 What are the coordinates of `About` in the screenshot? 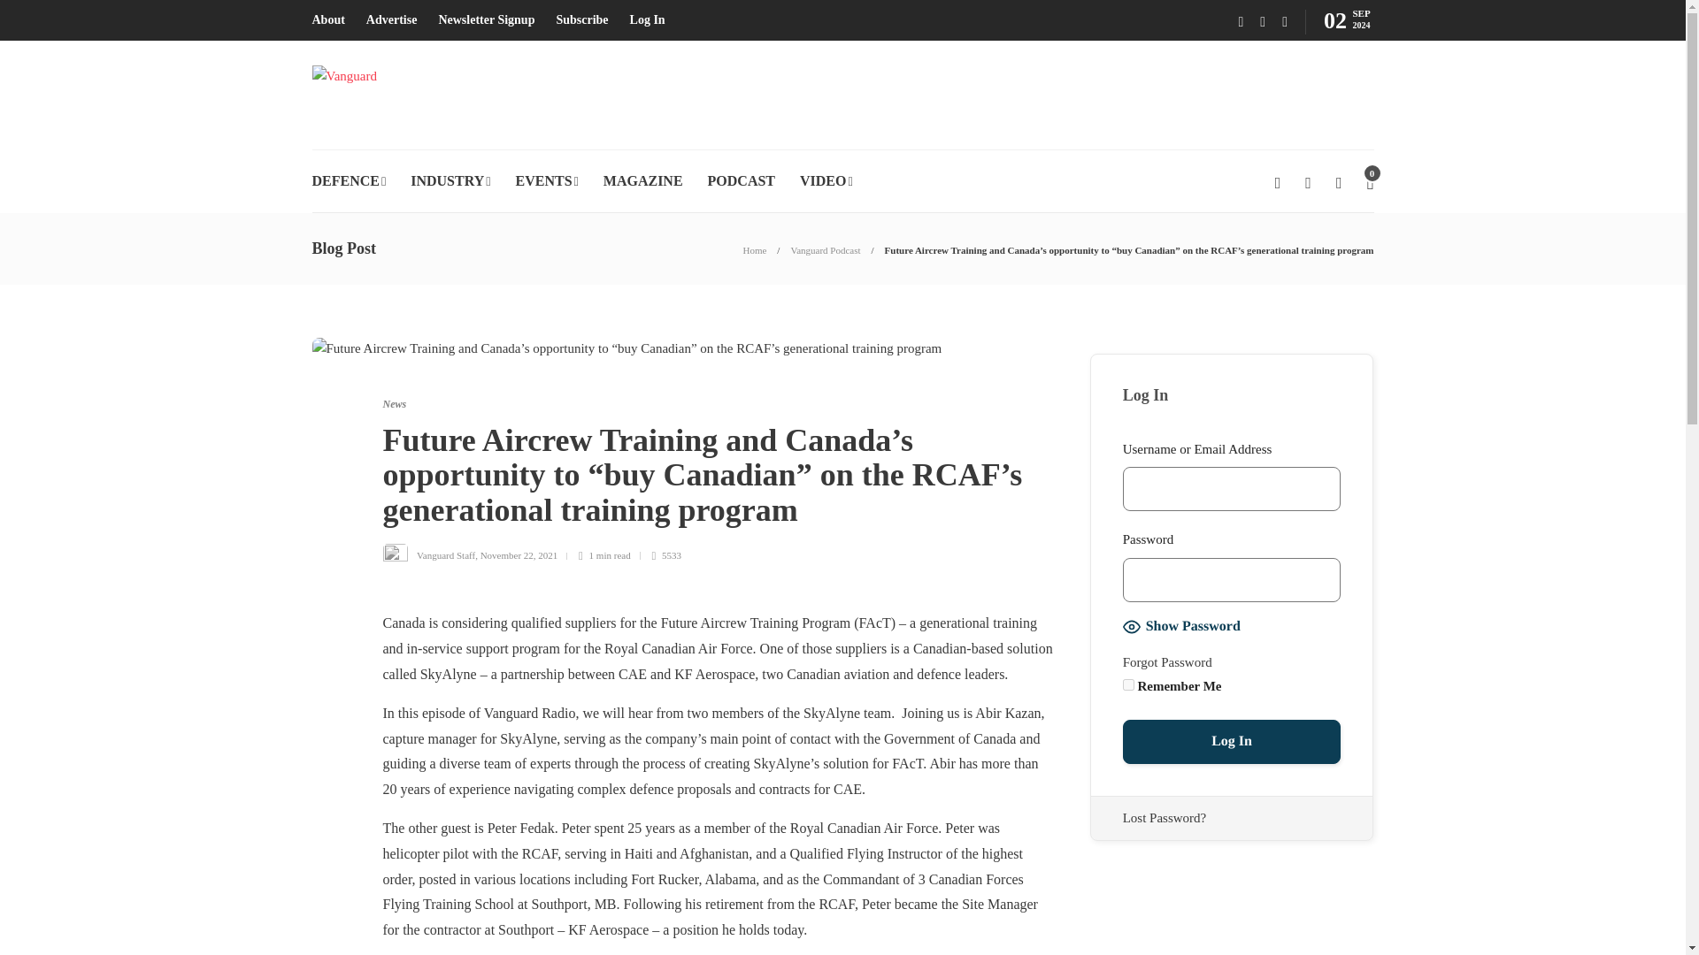 It's located at (327, 20).